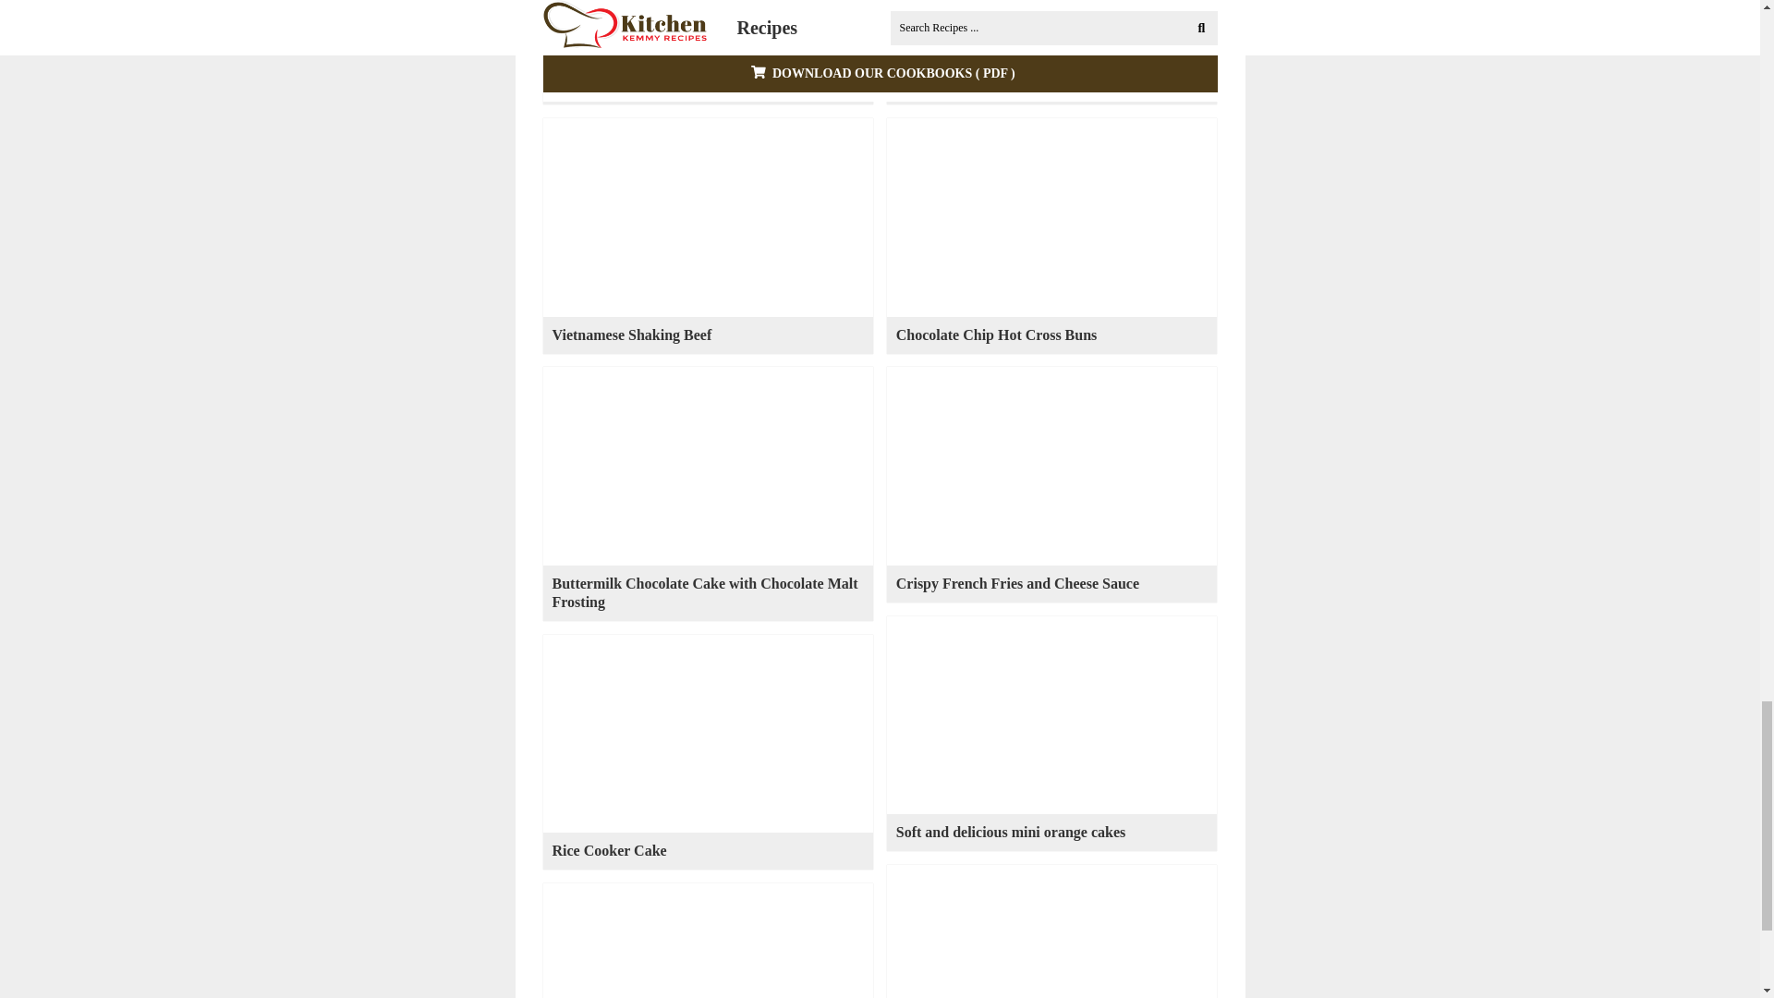 The width and height of the screenshot is (1774, 998). Describe the element at coordinates (708, 217) in the screenshot. I see `Vietnamese Shaking Beef 14` at that location.